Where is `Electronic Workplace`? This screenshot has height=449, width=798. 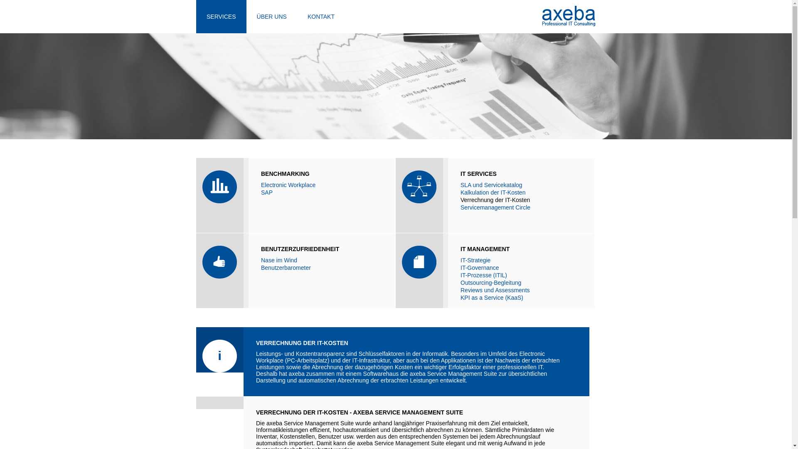 Electronic Workplace is located at coordinates (322, 185).